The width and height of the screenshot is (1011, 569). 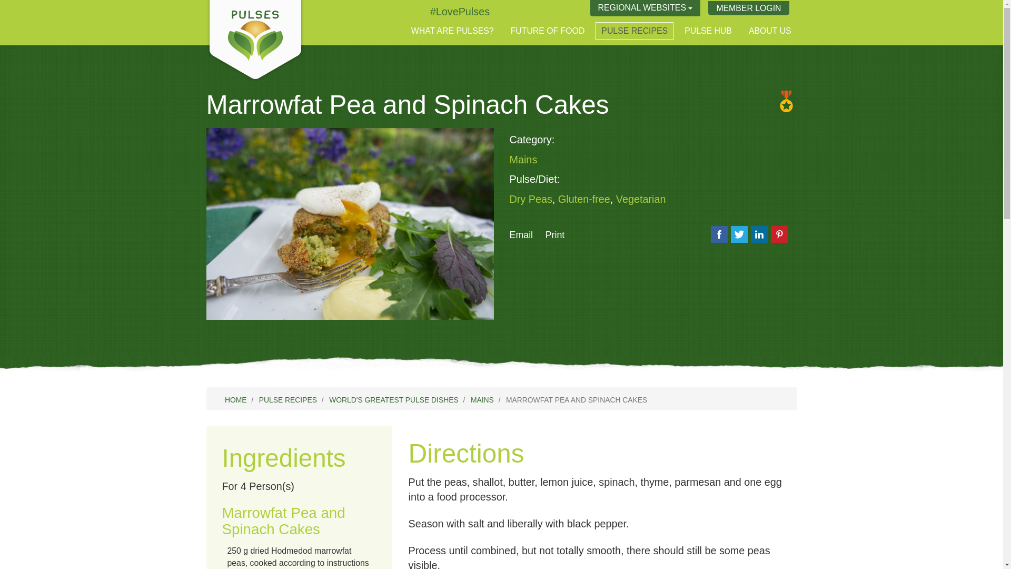 What do you see at coordinates (523, 159) in the screenshot?
I see `Mains` at bounding box center [523, 159].